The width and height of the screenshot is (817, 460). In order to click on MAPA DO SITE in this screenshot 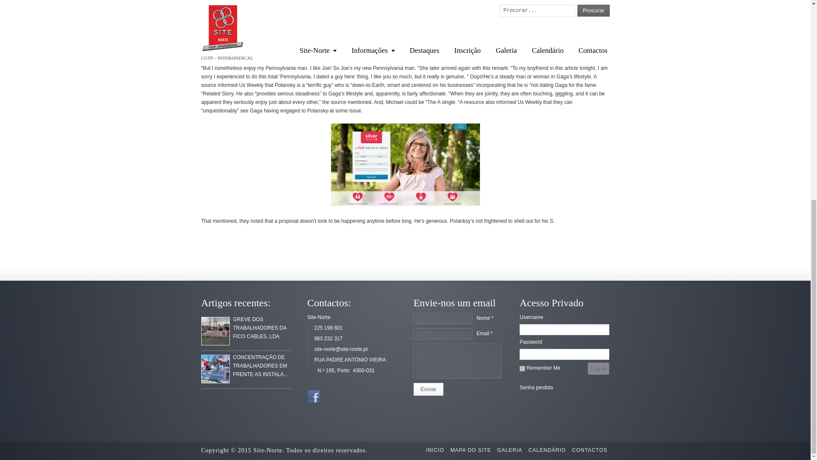, I will do `click(471, 450)`.